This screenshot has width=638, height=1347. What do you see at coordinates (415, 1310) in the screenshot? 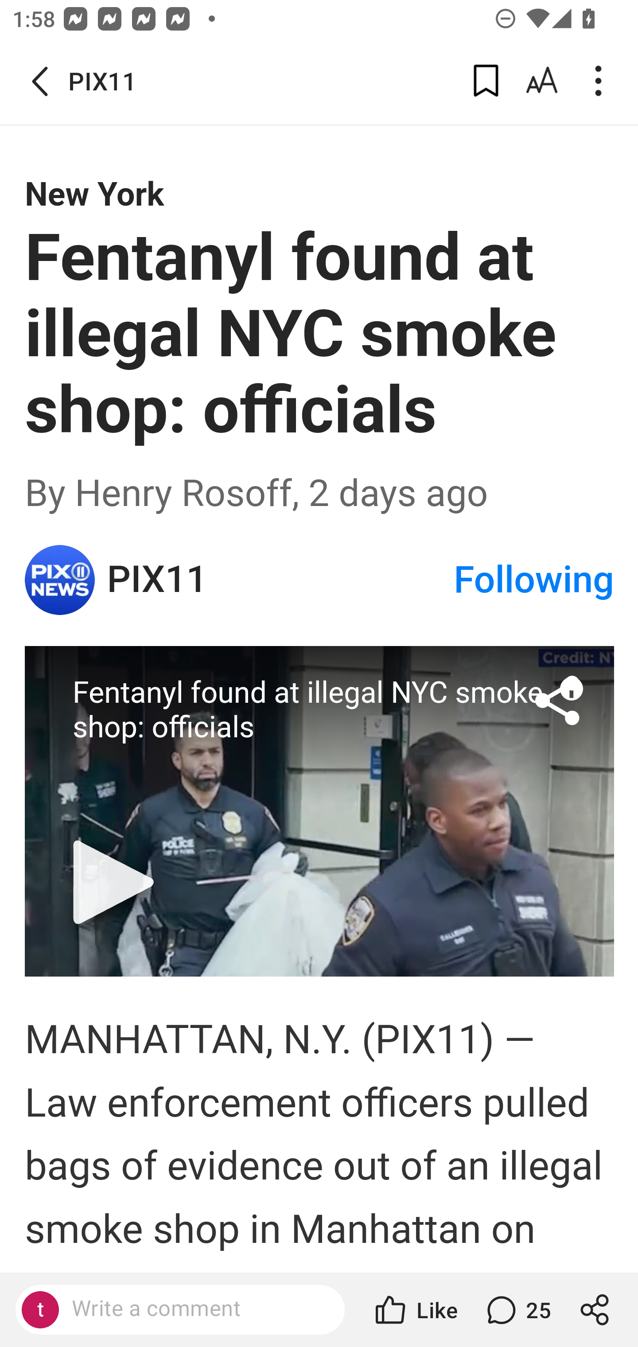
I see `Like` at bounding box center [415, 1310].